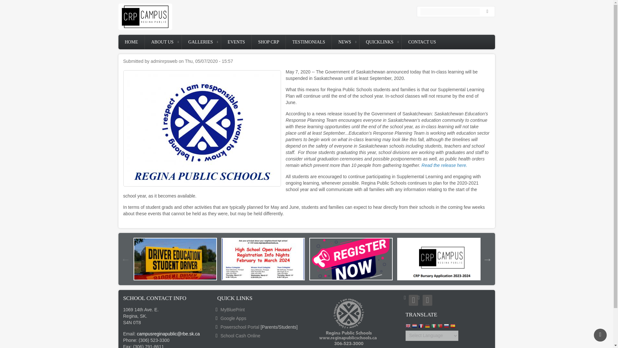 The width and height of the screenshot is (618, 348). What do you see at coordinates (236, 42) in the screenshot?
I see `EVENTS` at bounding box center [236, 42].